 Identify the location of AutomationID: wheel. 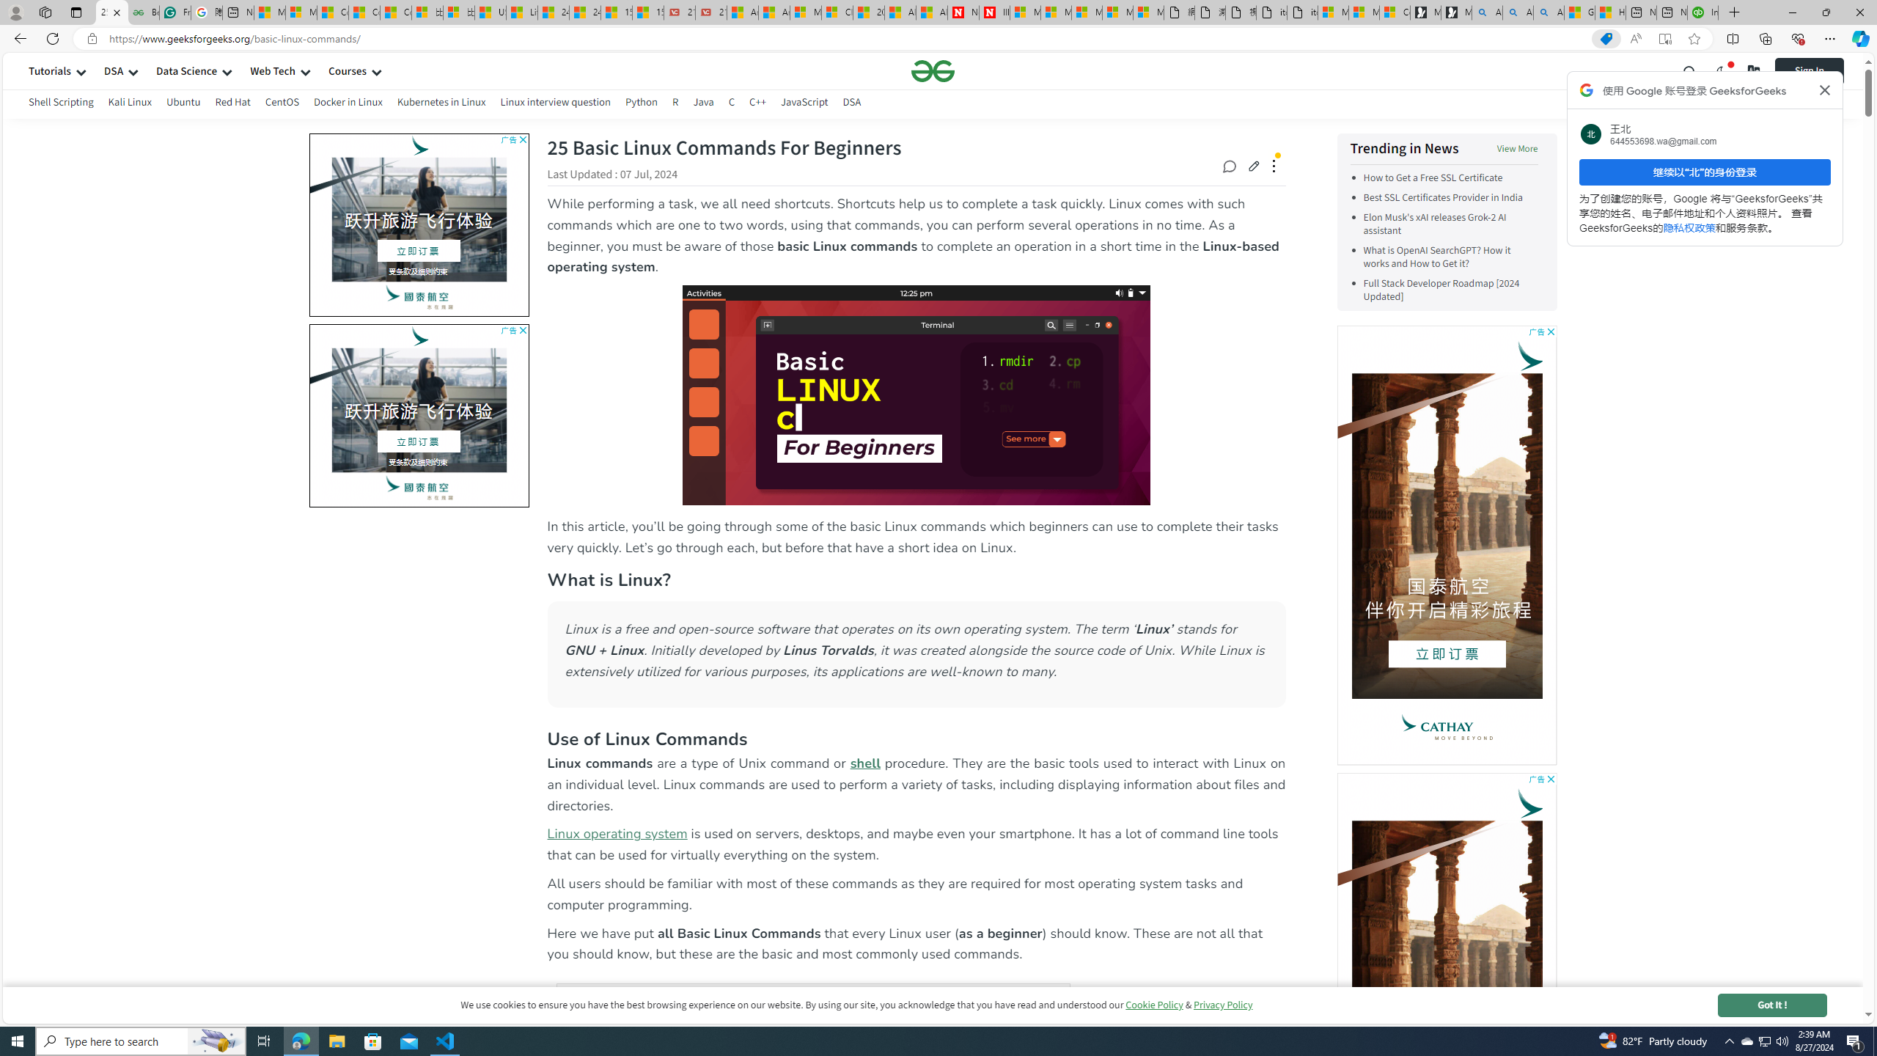
(306, 323).